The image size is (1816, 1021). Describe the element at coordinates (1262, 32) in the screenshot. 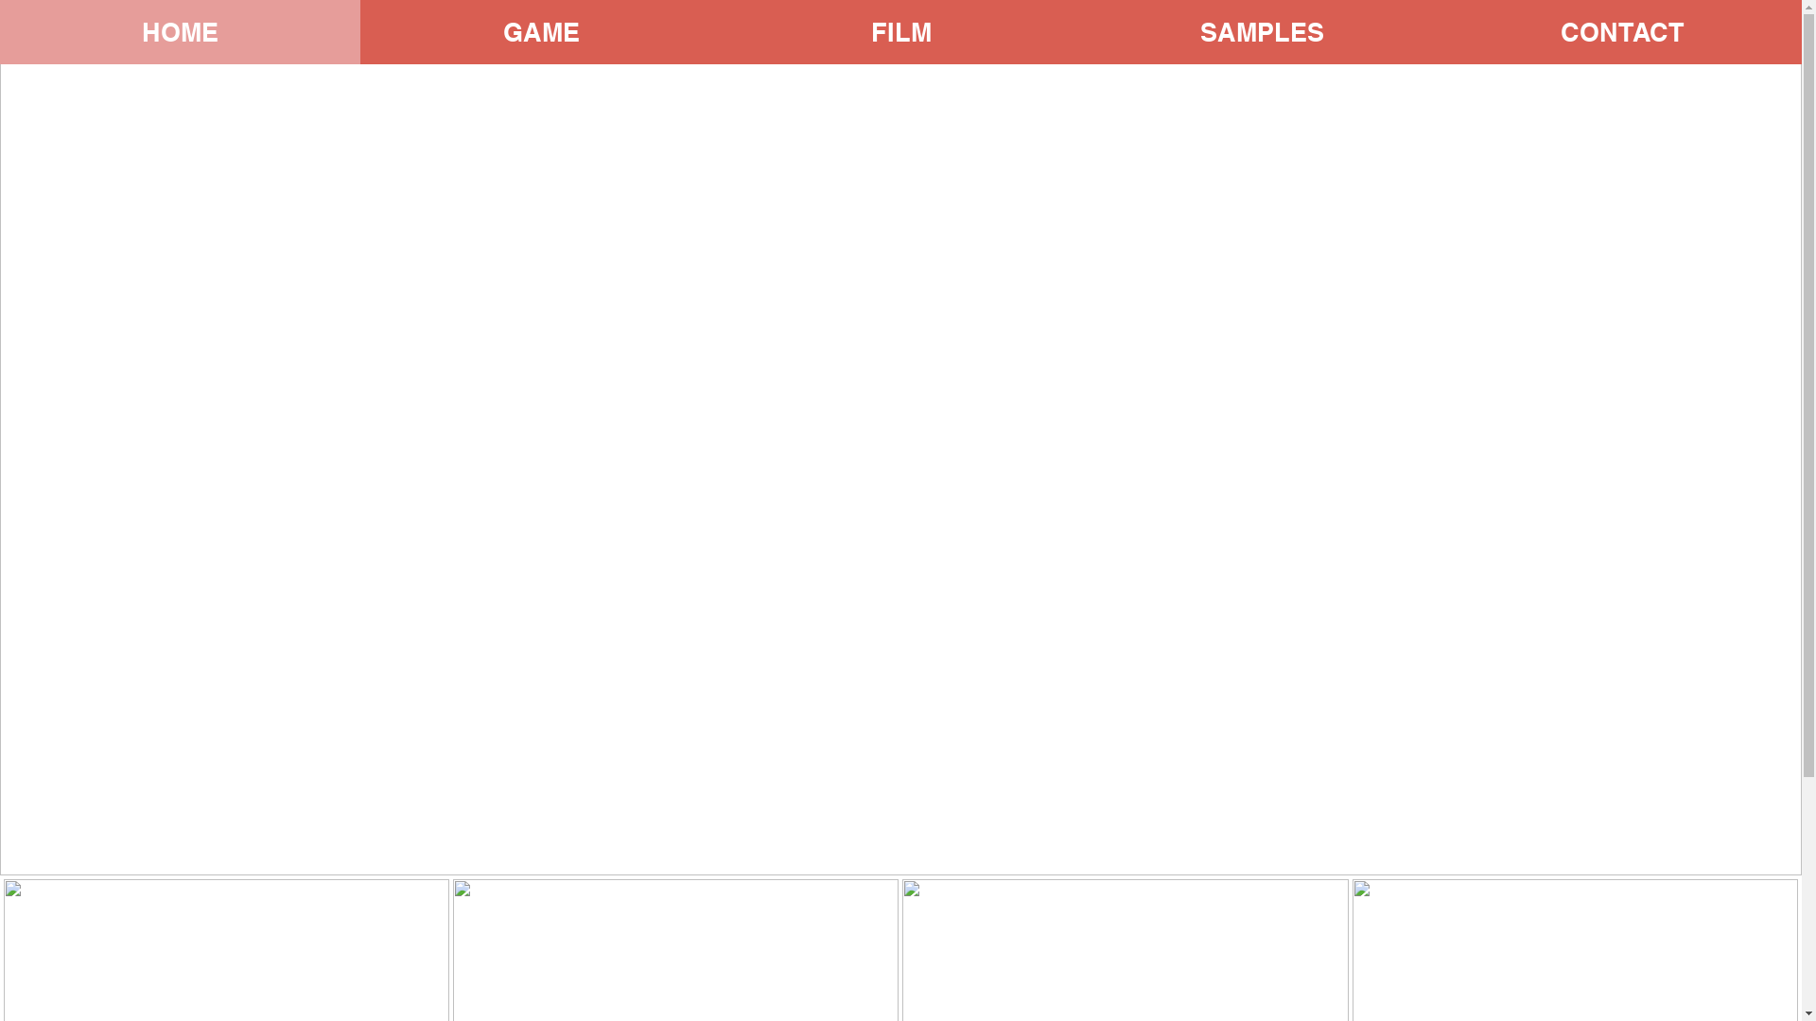

I see `SAMPLES` at that location.